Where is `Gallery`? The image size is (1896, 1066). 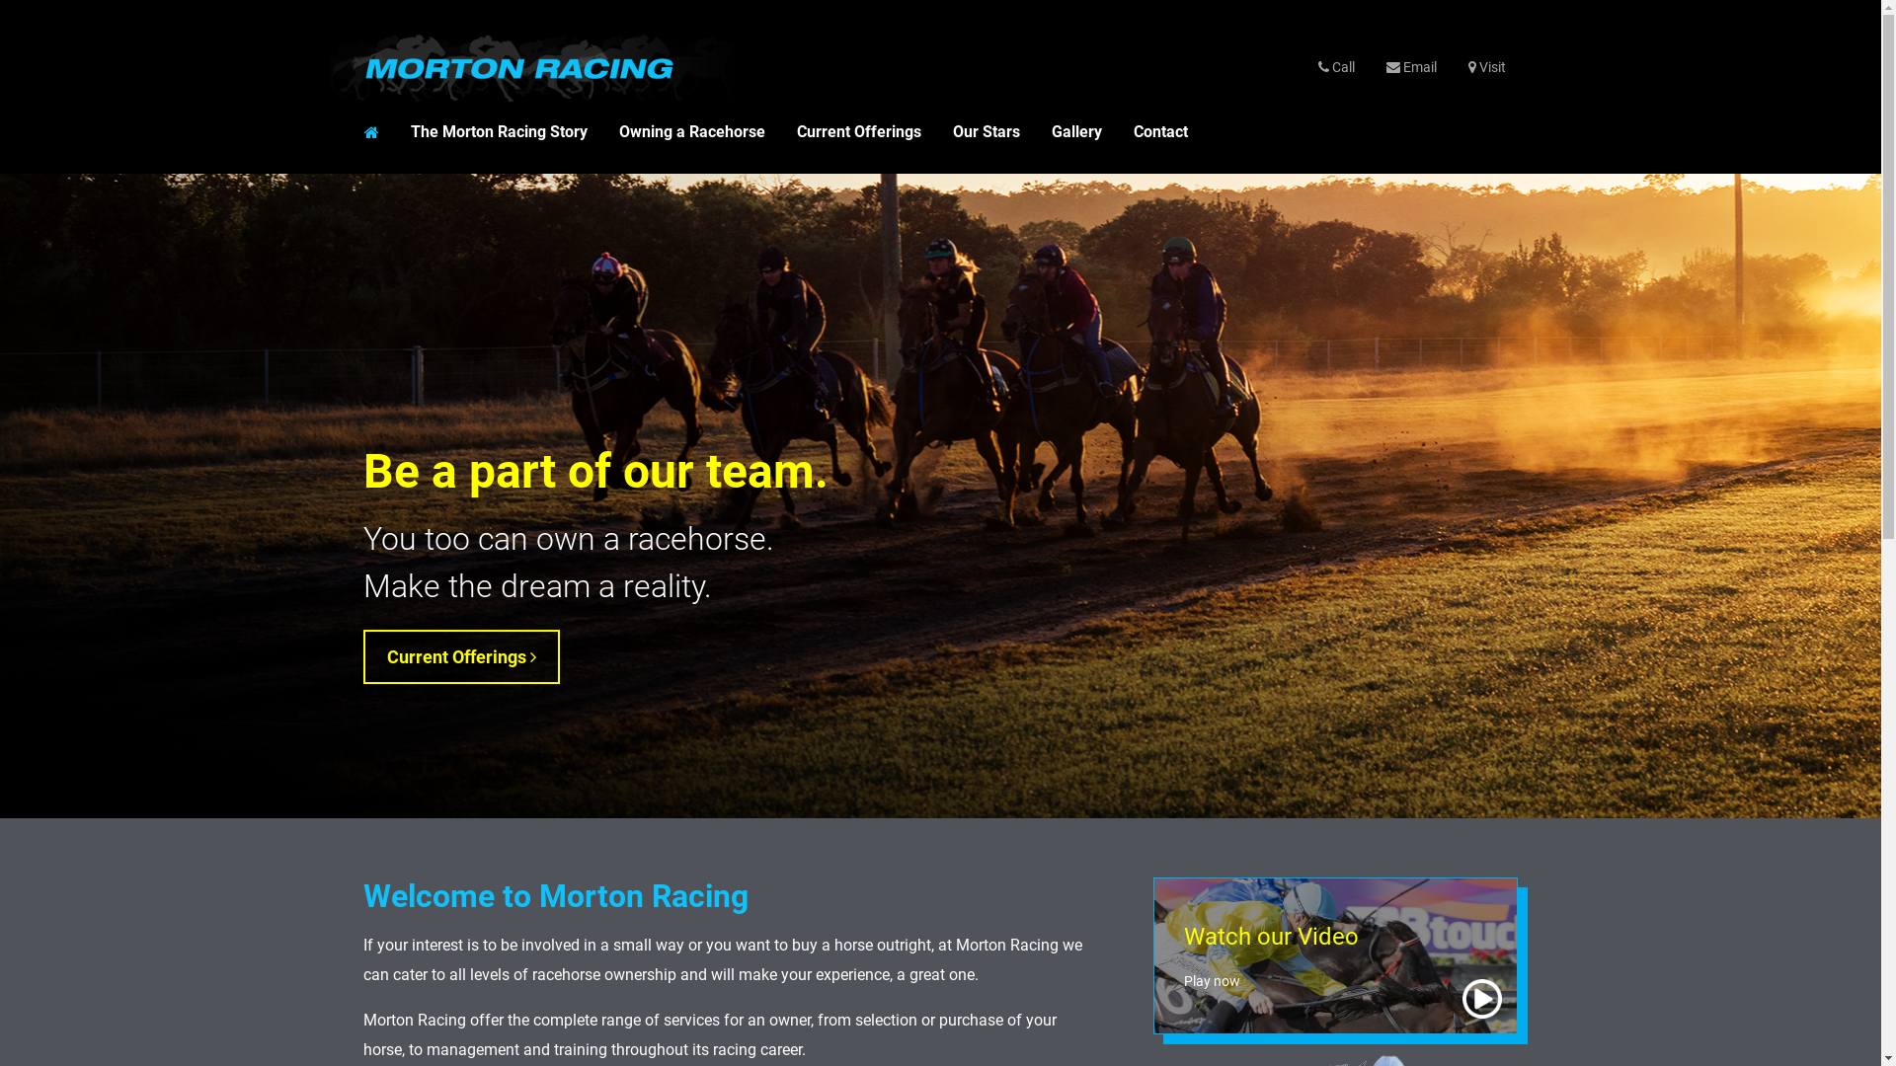
Gallery is located at coordinates (1076, 132).